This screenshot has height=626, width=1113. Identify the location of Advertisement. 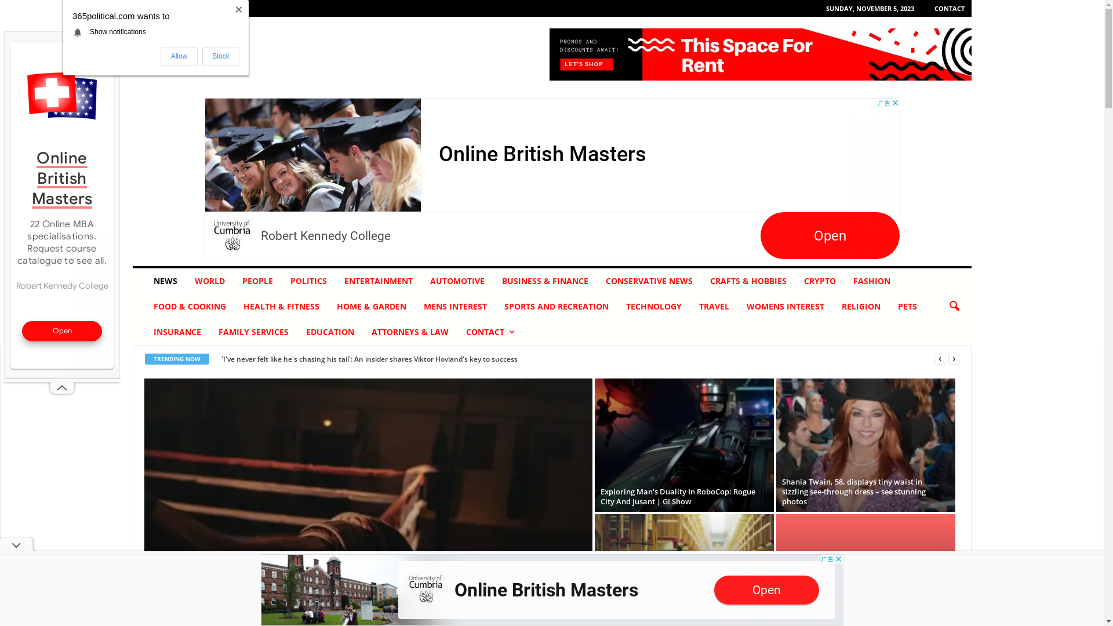
(552, 179).